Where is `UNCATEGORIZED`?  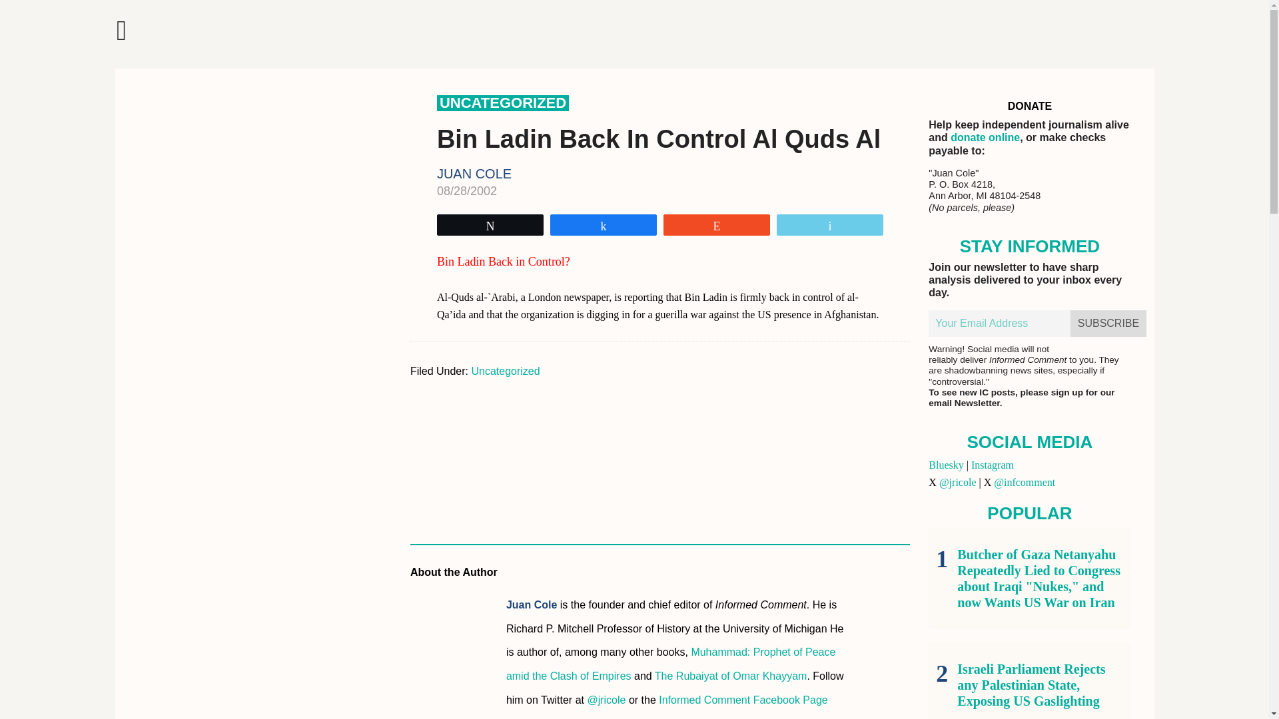
UNCATEGORIZED is located at coordinates (503, 103).